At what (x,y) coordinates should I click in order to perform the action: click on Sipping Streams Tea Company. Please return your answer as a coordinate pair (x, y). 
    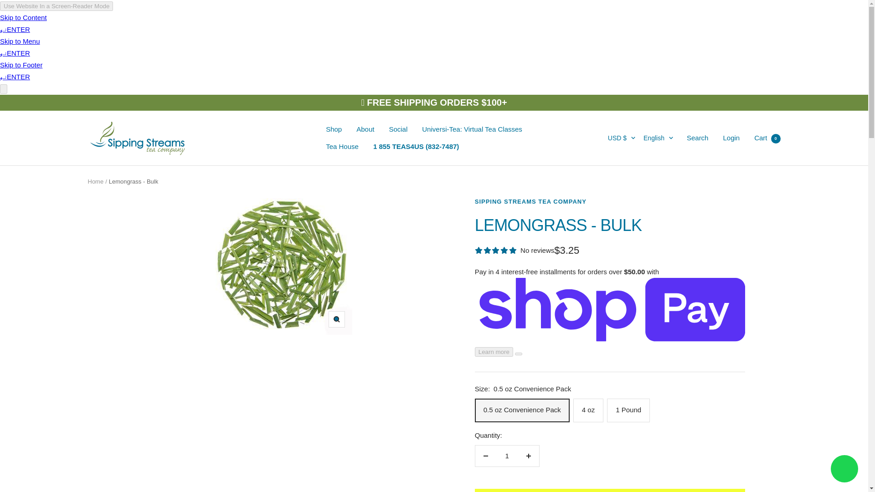
    Looking at the image, I should click on (139, 138).